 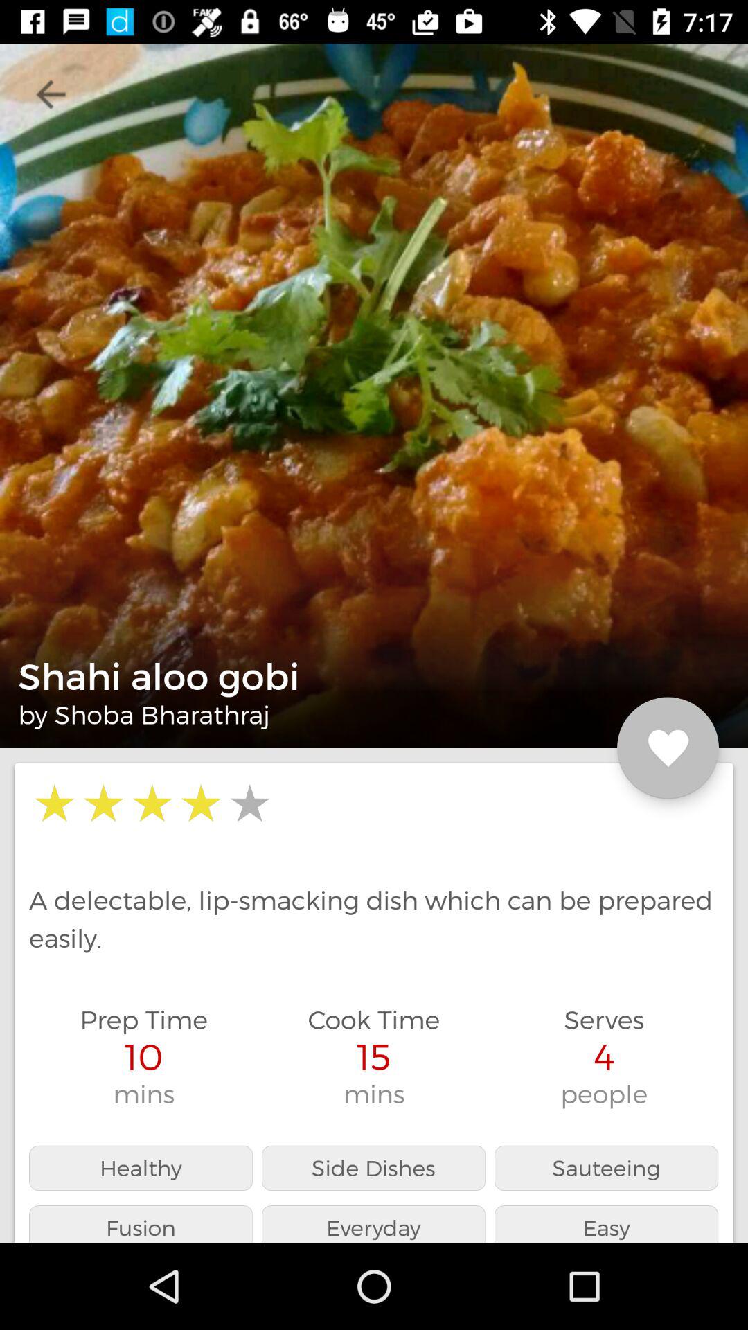 What do you see at coordinates (51, 94) in the screenshot?
I see `select icon at the top left corner` at bounding box center [51, 94].